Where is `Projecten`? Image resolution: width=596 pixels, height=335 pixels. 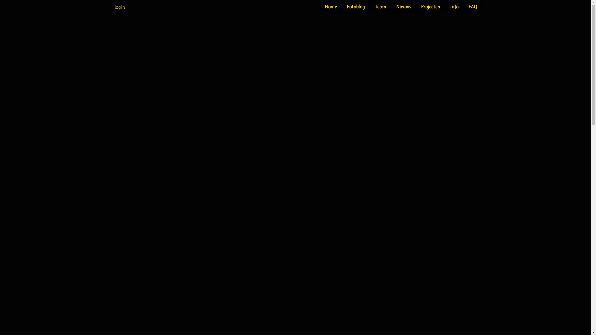
Projecten is located at coordinates (431, 7).